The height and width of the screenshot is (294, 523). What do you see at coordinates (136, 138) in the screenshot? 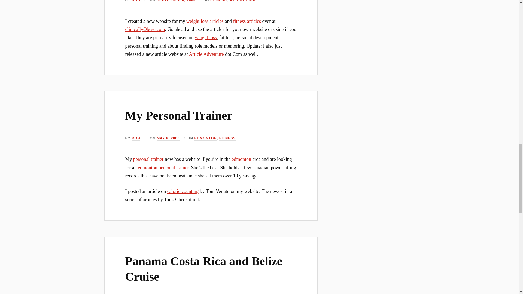
I see `ROB` at bounding box center [136, 138].